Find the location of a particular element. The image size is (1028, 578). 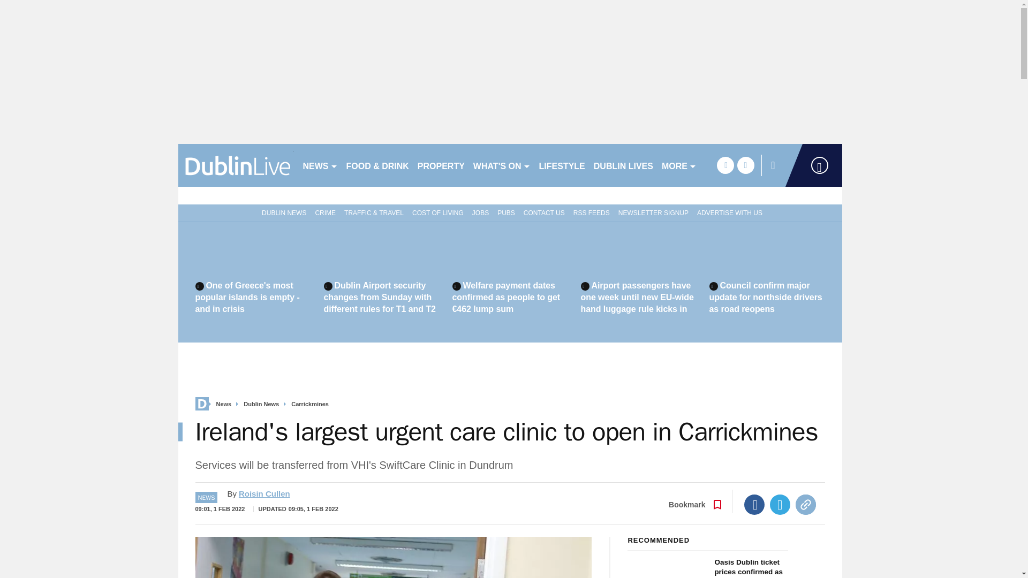

facebook is located at coordinates (725, 165).